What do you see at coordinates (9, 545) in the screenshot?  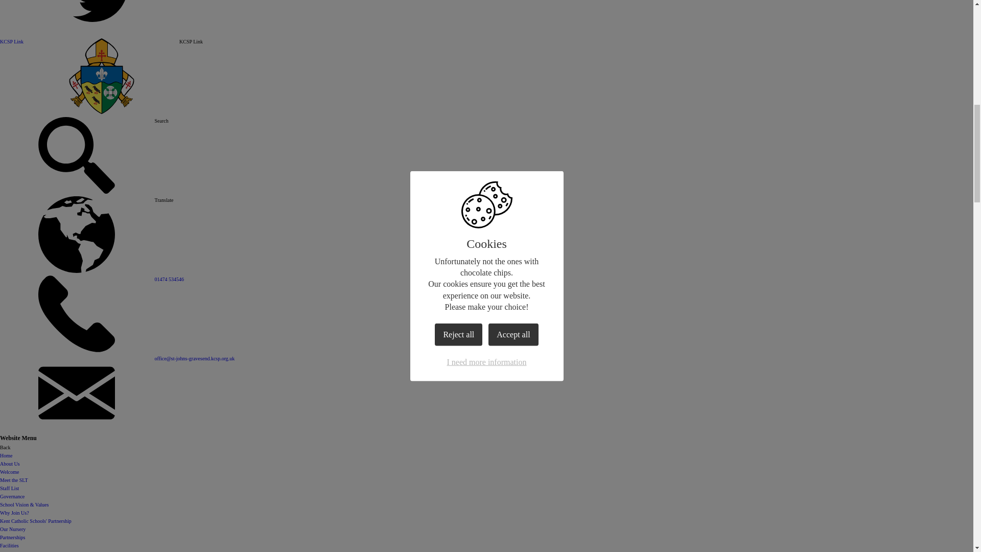 I see `Facilities` at bounding box center [9, 545].